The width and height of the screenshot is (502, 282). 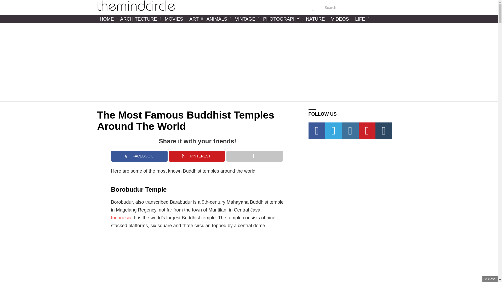 I want to click on LIFE, so click(x=361, y=19).